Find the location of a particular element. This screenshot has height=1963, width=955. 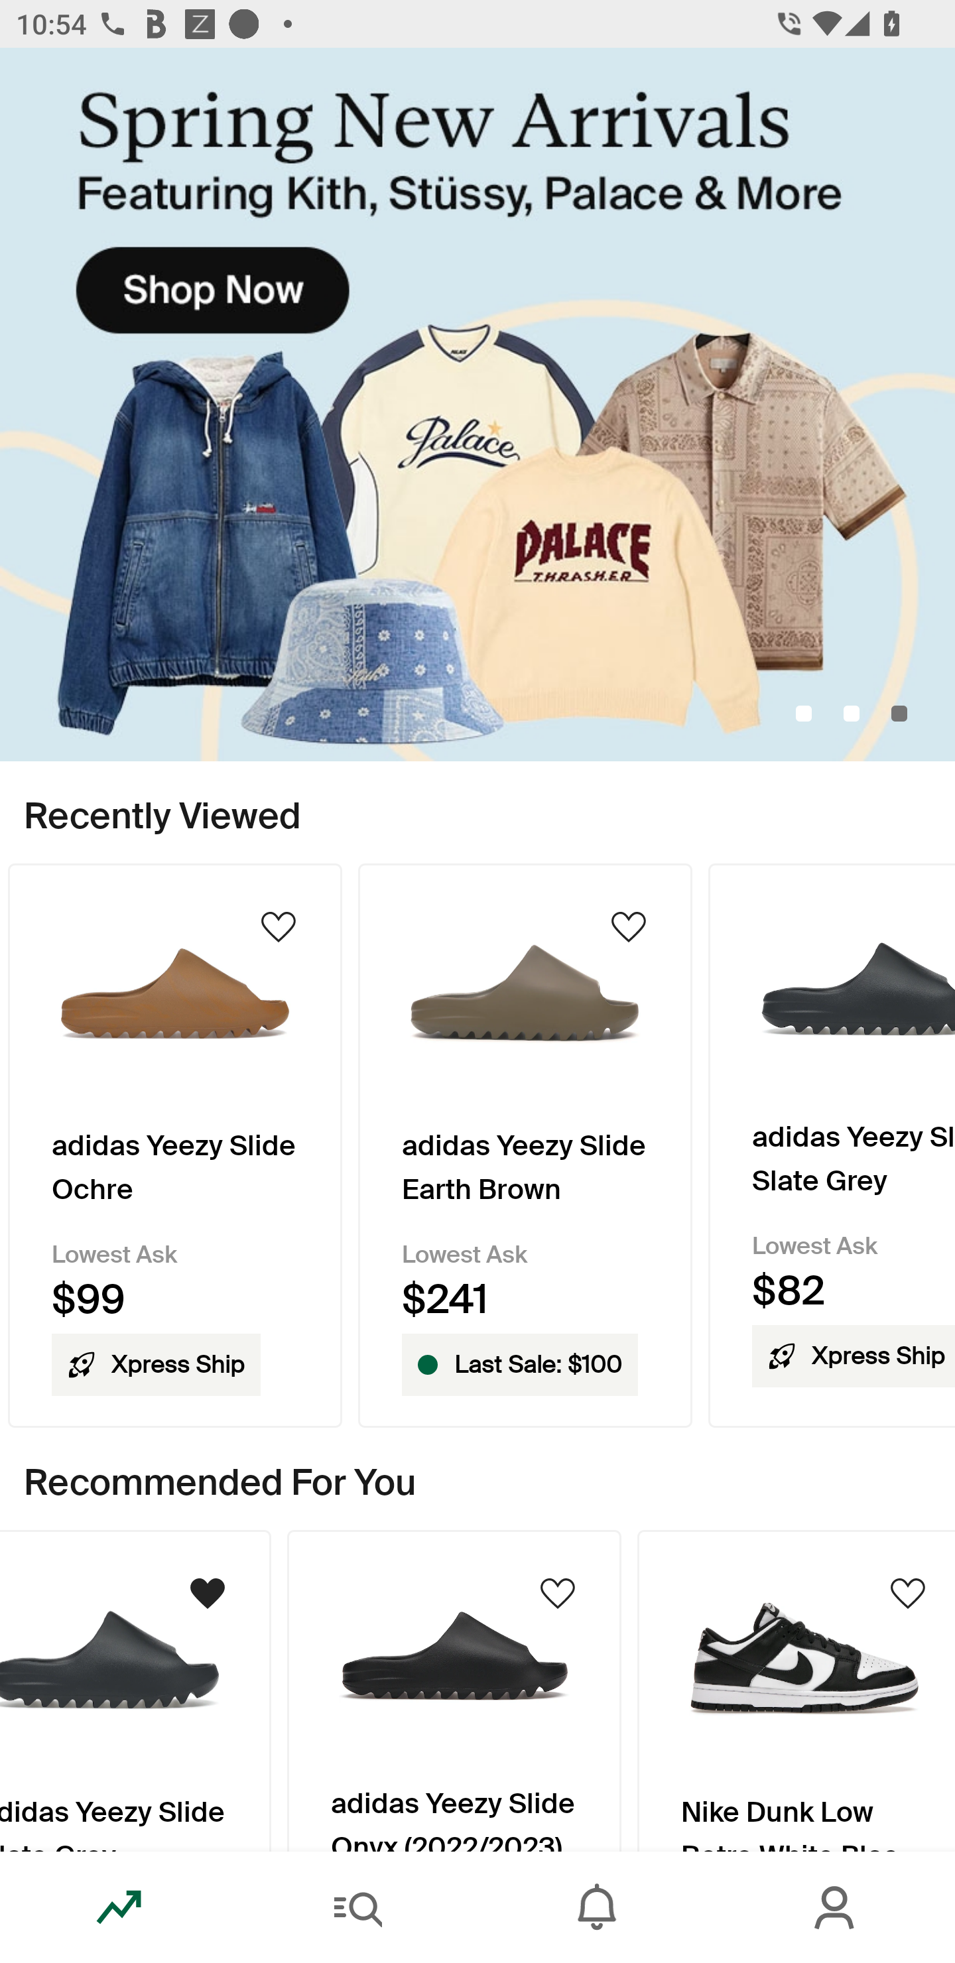

SpringNewArrivals-KithStussy_Primary_Mobile.jpg is located at coordinates (477, 405).